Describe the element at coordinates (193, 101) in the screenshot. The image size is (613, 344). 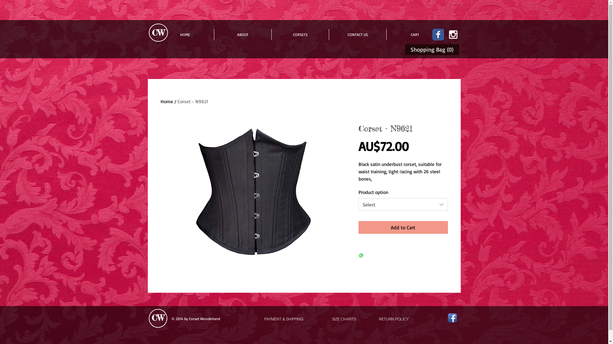
I see `Corset - N9621` at that location.